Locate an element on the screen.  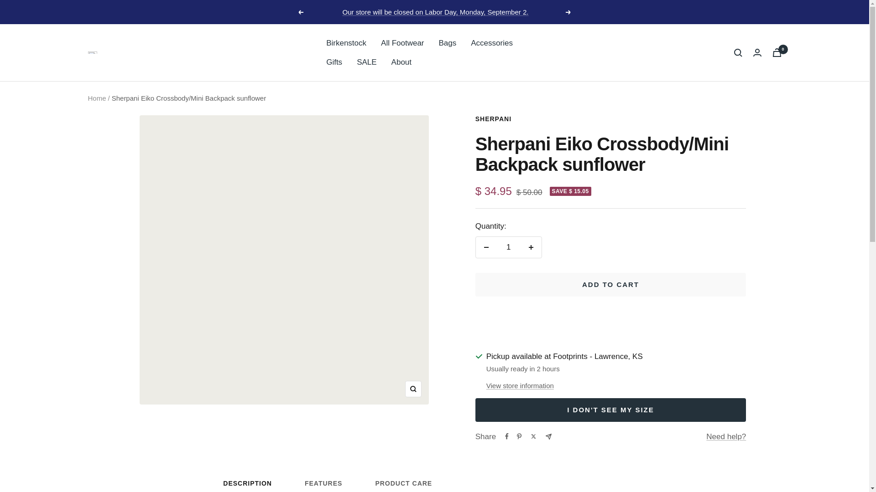
Our store will be closed on Labor Day, Monday, September 2. is located at coordinates (568, 12).